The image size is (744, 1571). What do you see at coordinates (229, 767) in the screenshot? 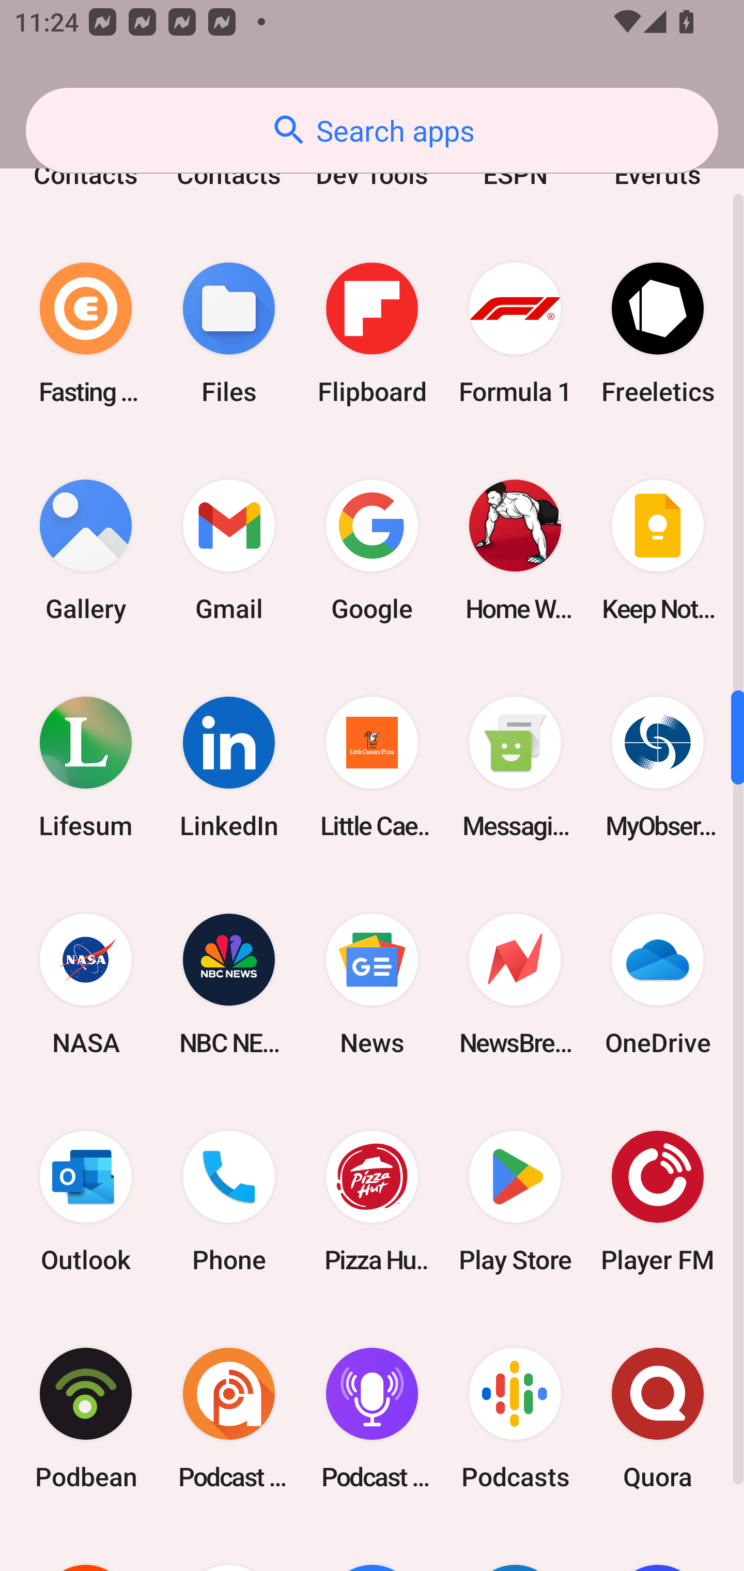
I see `LinkedIn` at bounding box center [229, 767].